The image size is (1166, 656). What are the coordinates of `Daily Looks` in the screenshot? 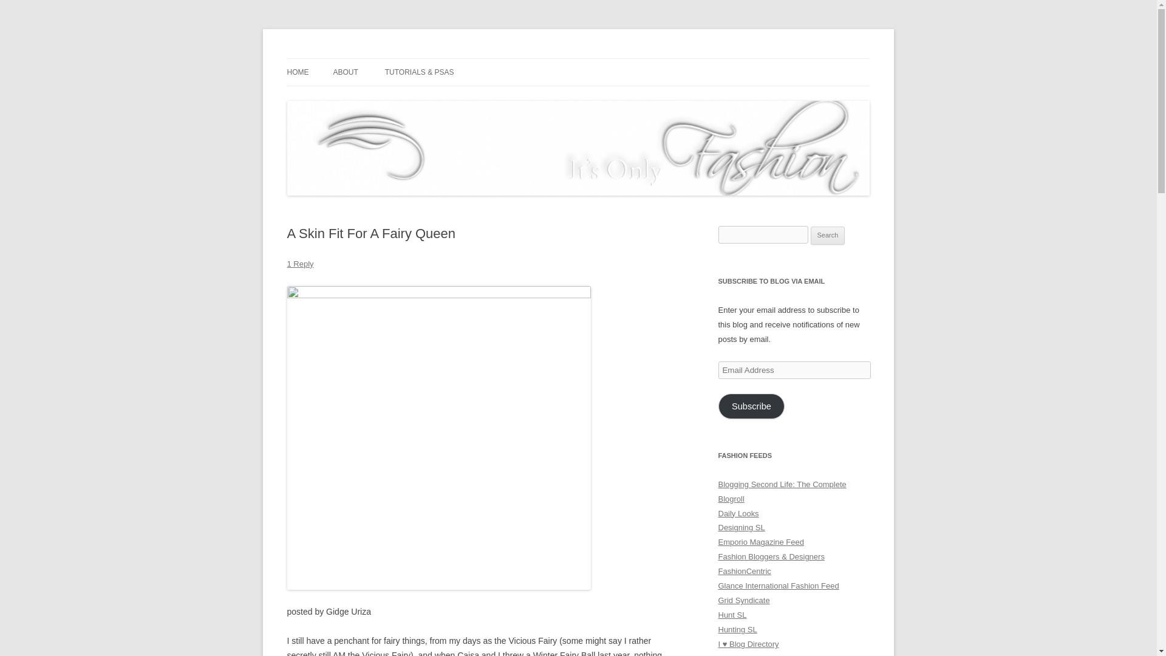 It's located at (738, 514).